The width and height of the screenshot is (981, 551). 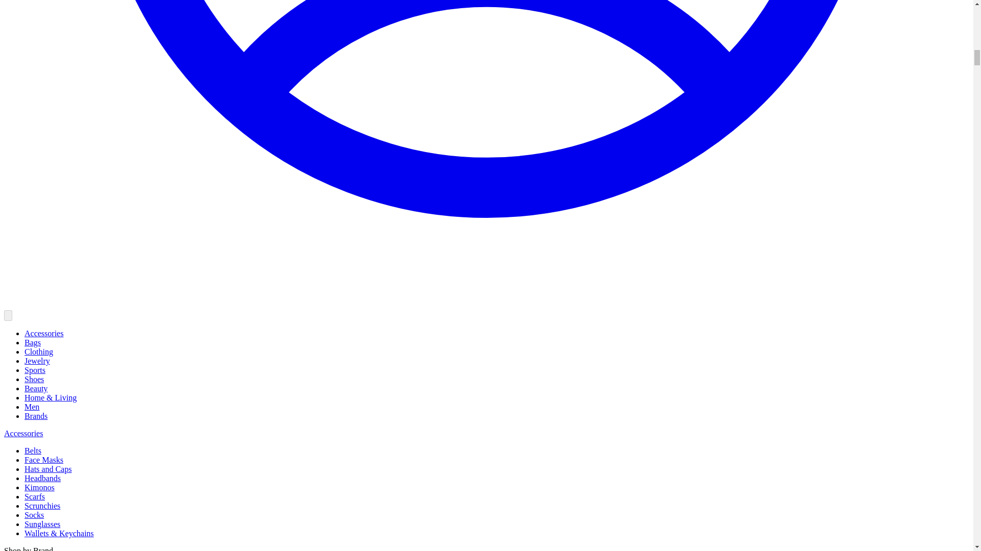 I want to click on Clothing, so click(x=39, y=352).